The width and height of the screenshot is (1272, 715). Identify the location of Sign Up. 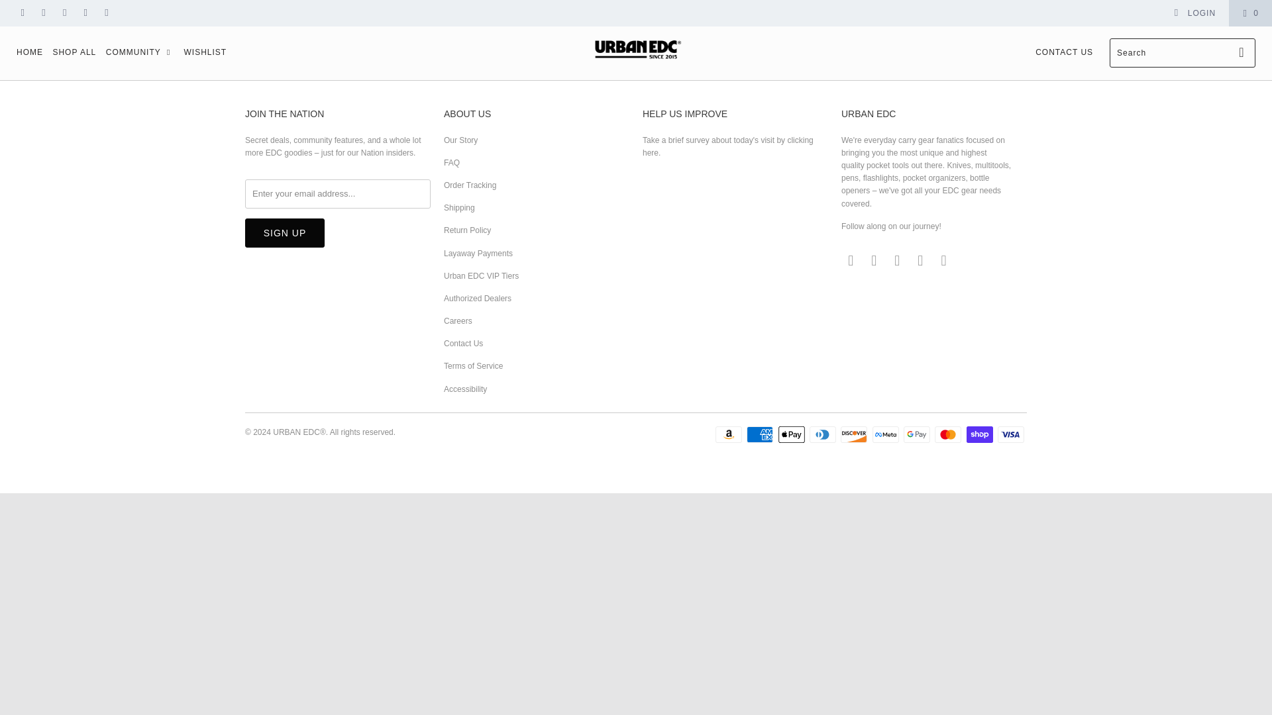
(285, 233).